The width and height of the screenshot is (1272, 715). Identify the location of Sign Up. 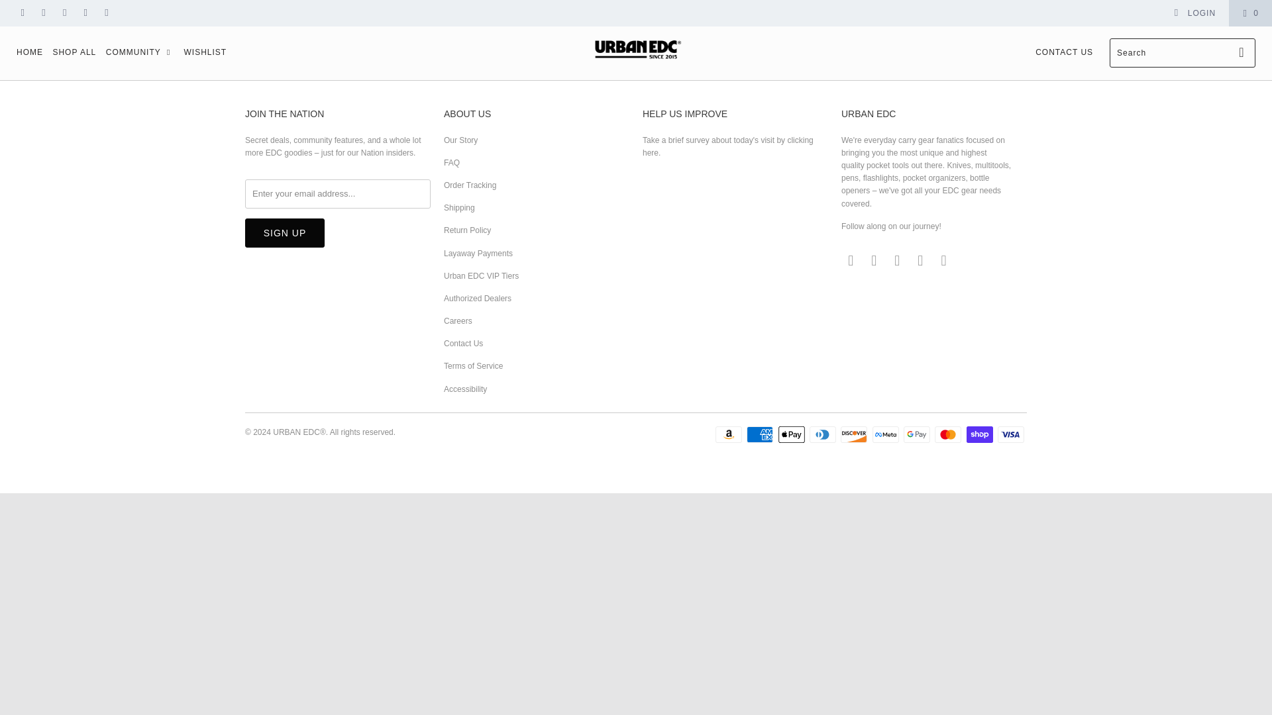
(285, 233).